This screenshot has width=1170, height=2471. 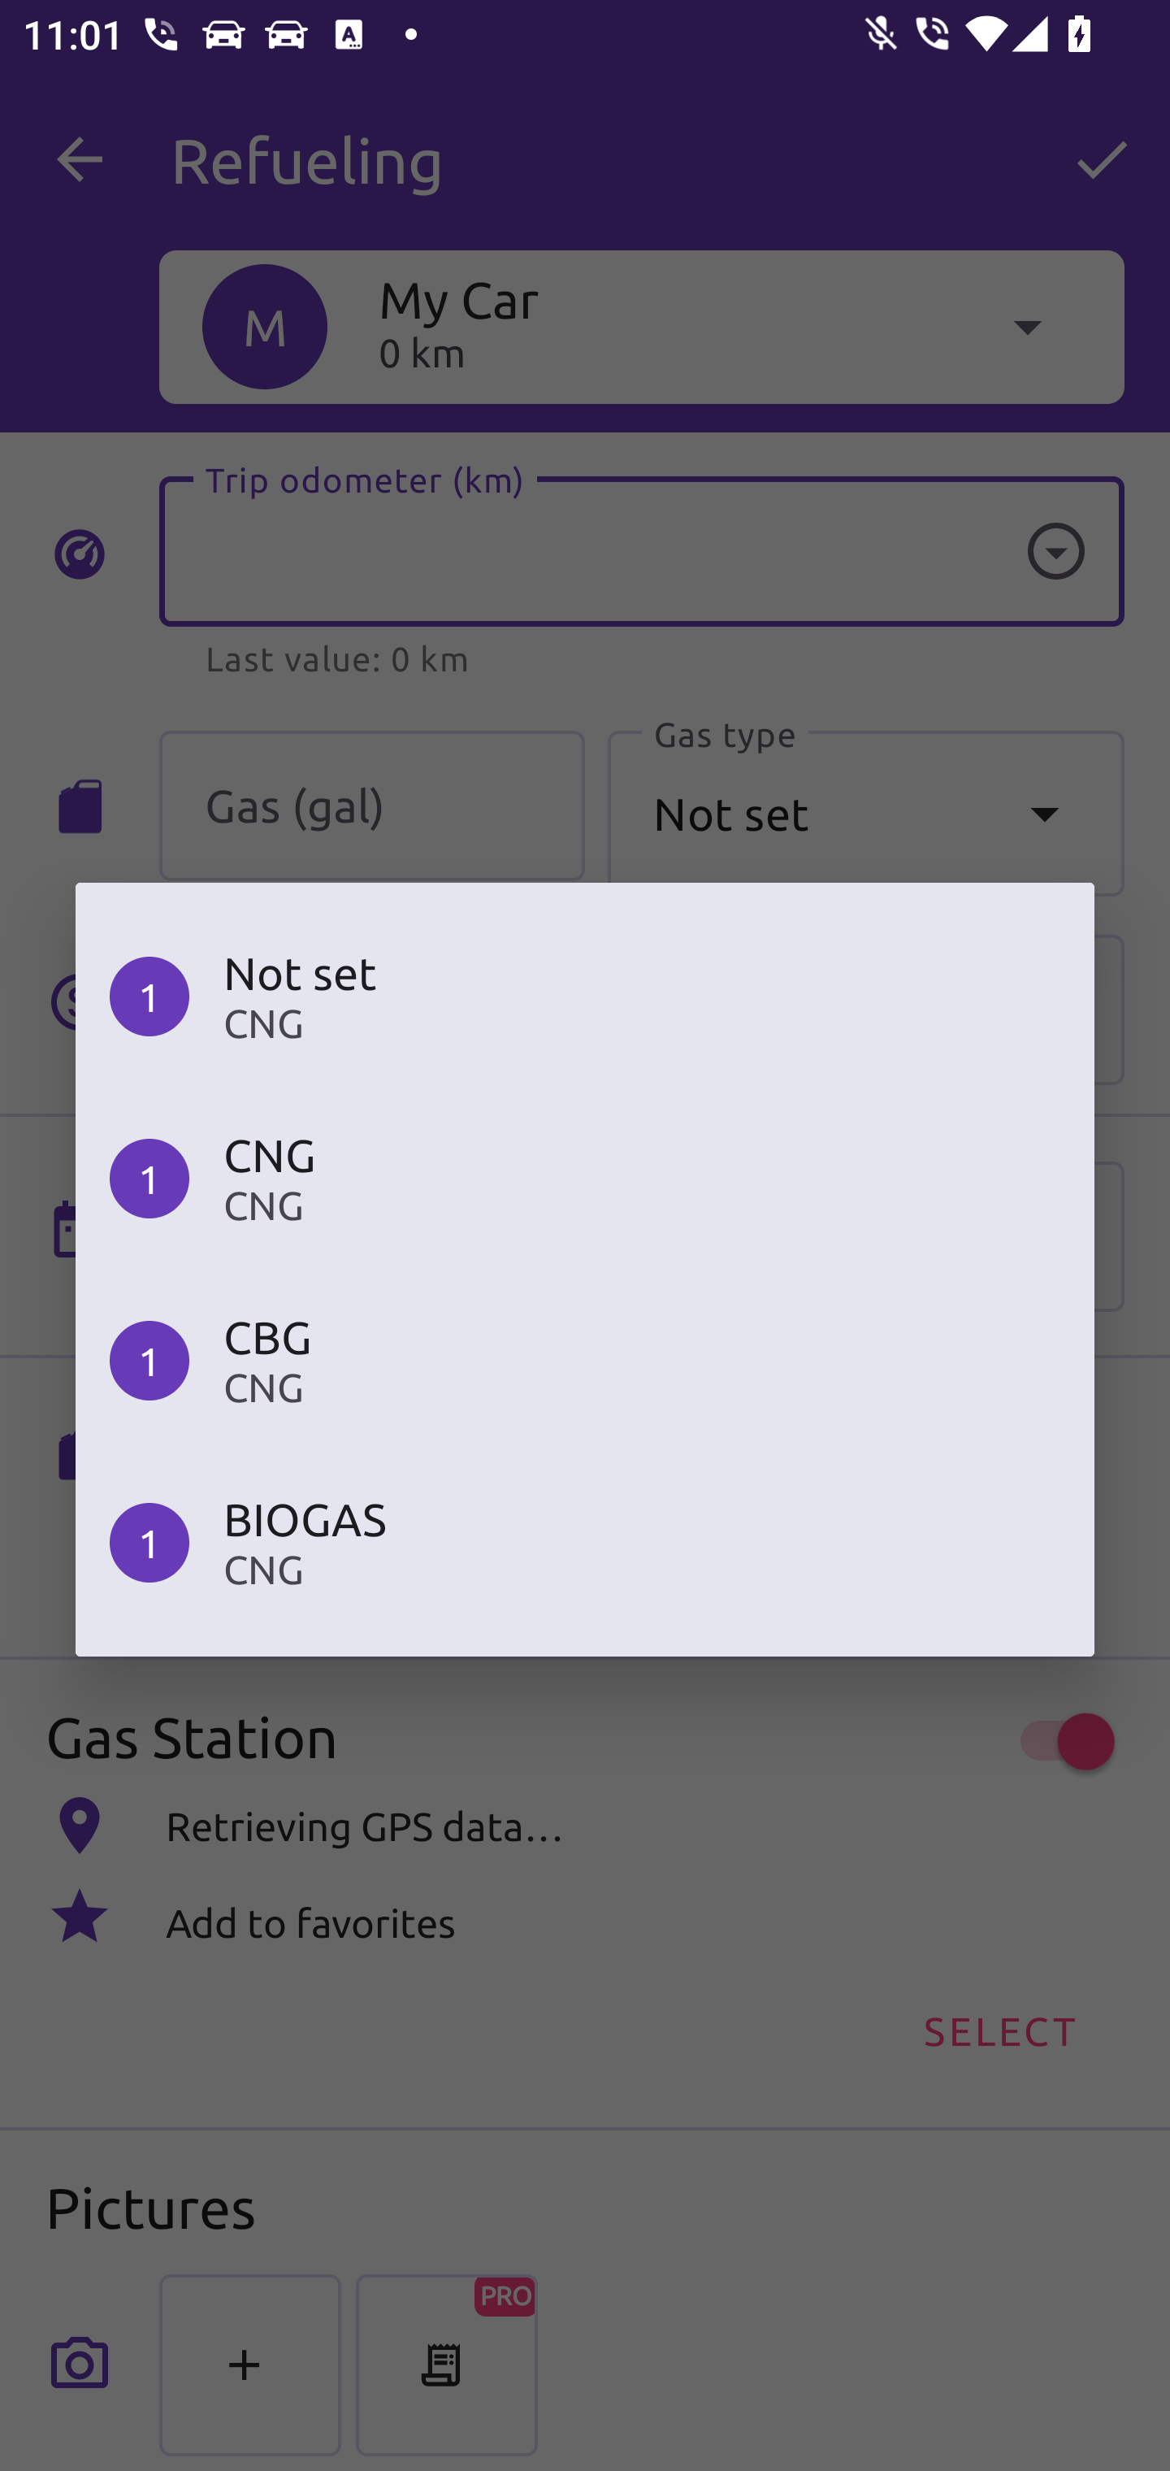 What do you see at coordinates (585, 1361) in the screenshot?
I see `1 CBG CNG` at bounding box center [585, 1361].